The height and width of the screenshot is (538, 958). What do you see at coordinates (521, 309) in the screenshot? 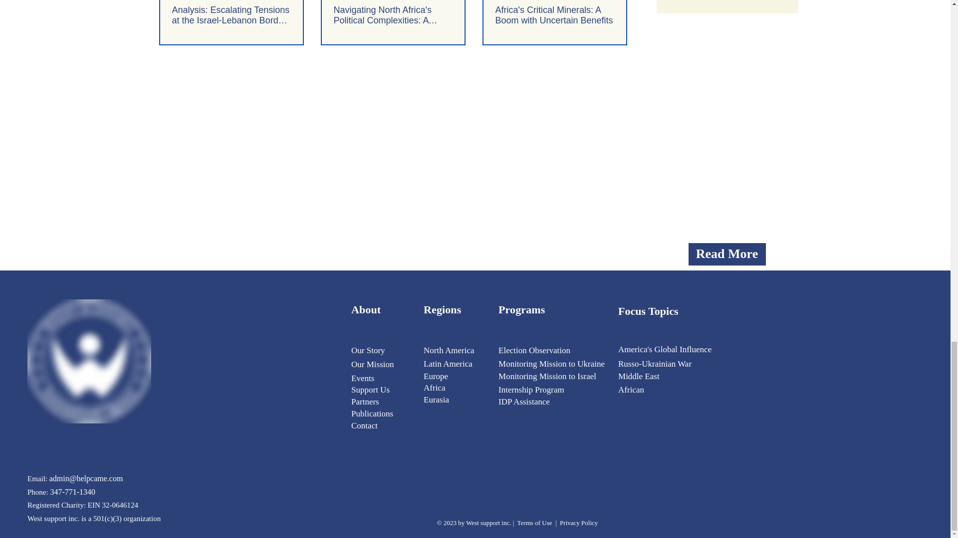
I see `Programs` at bounding box center [521, 309].